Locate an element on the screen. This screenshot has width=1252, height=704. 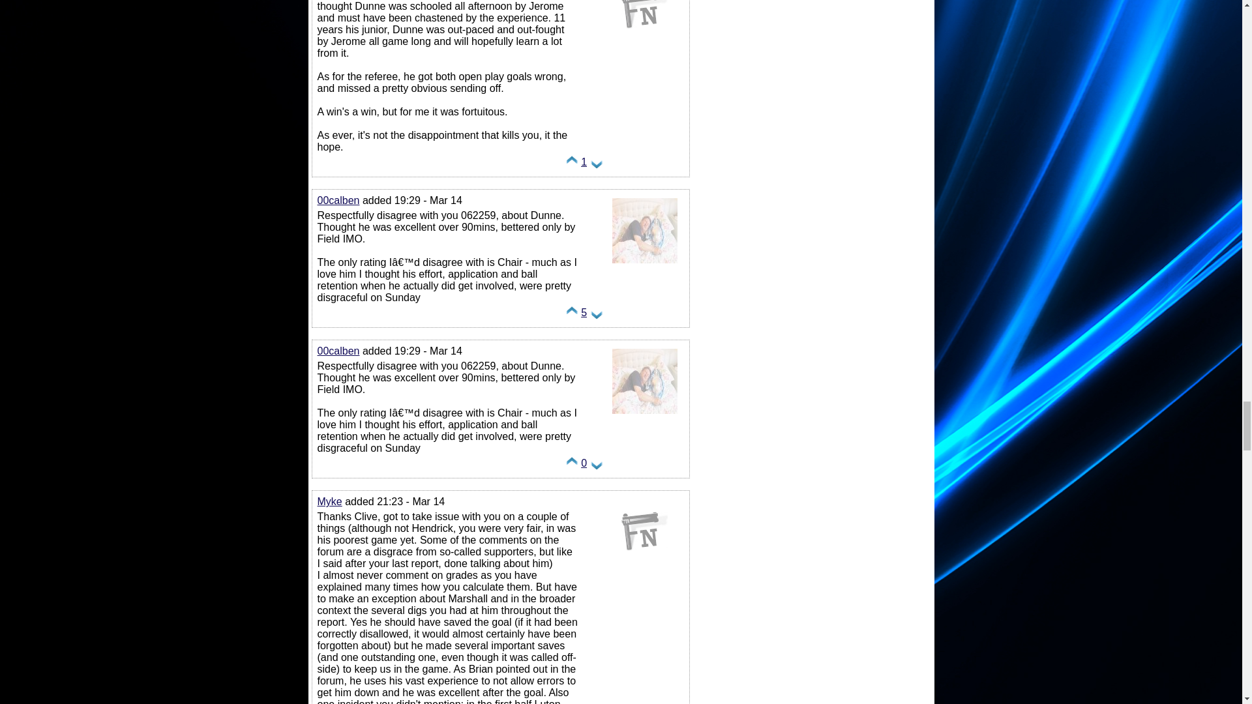
Myke is offline is located at coordinates (644, 564).